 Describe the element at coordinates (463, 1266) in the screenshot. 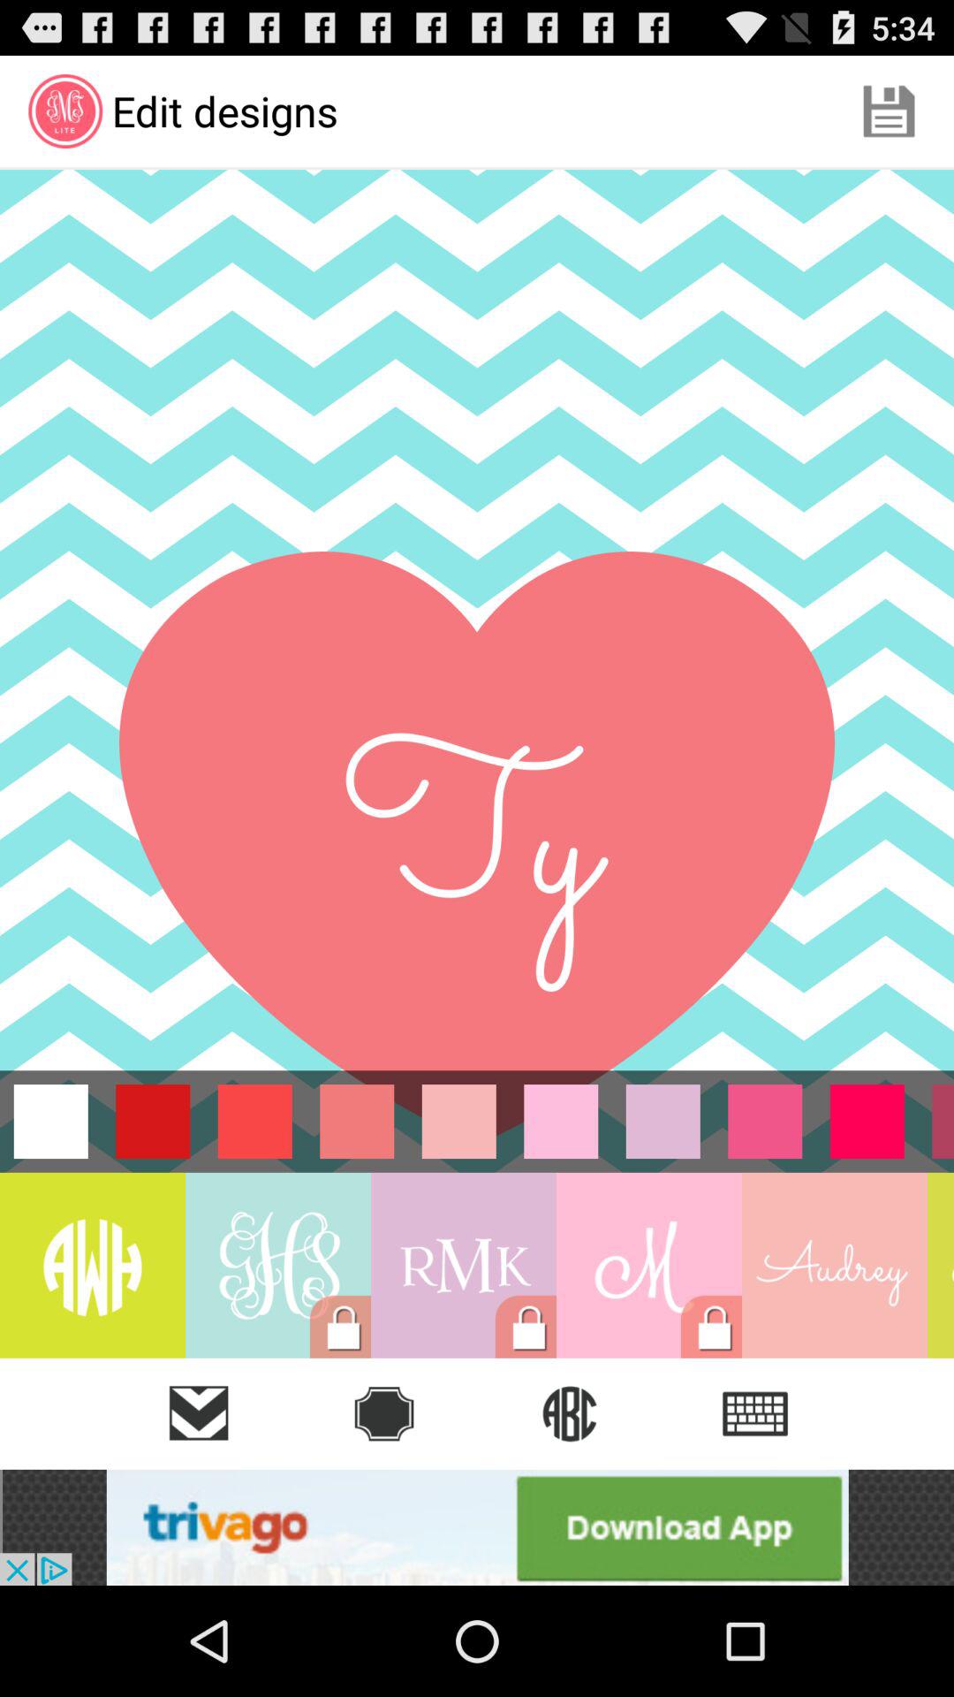

I see `click on rmk` at that location.